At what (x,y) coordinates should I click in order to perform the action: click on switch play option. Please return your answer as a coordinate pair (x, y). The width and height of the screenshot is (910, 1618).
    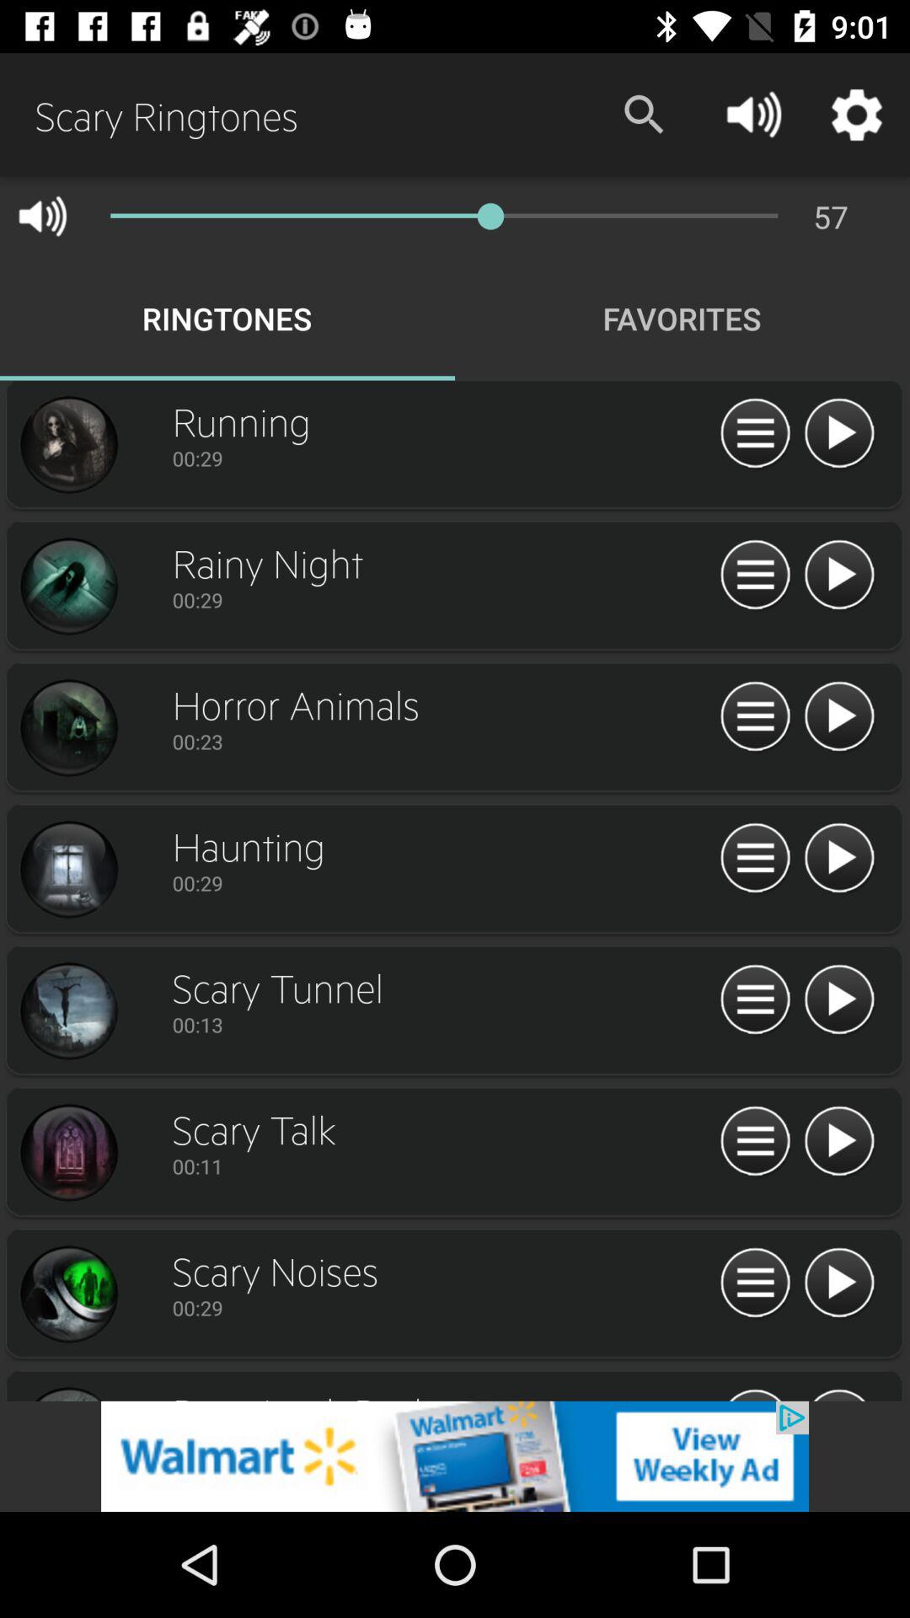
    Looking at the image, I should click on (839, 1000).